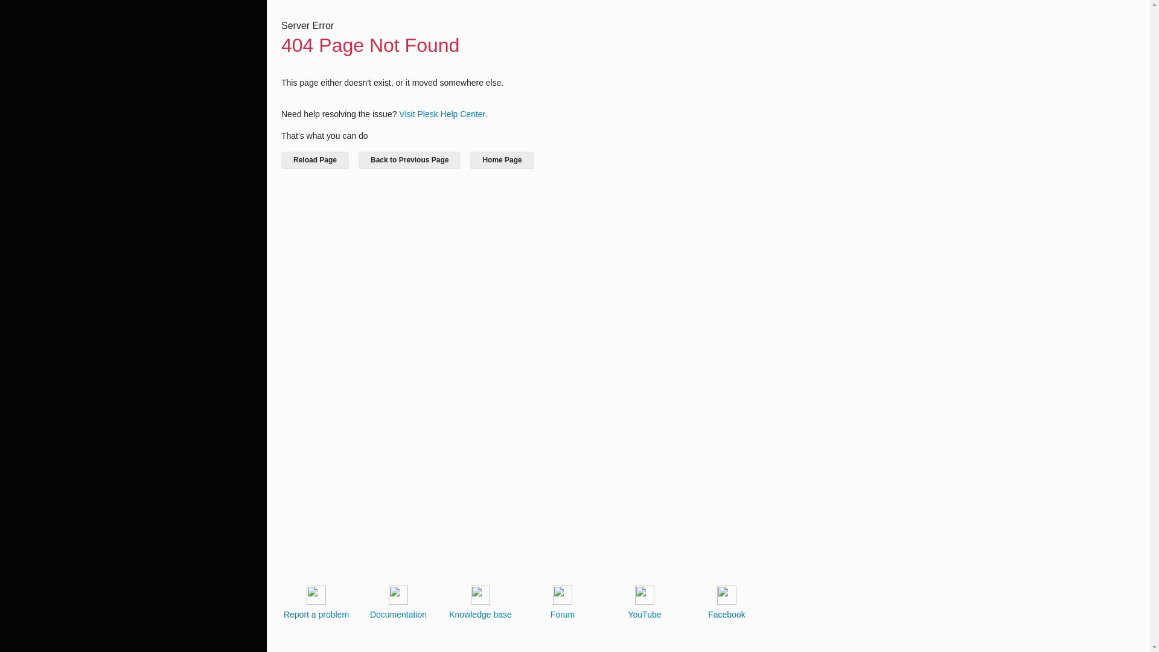 This screenshot has width=1159, height=652. I want to click on Forum, so click(563, 602).